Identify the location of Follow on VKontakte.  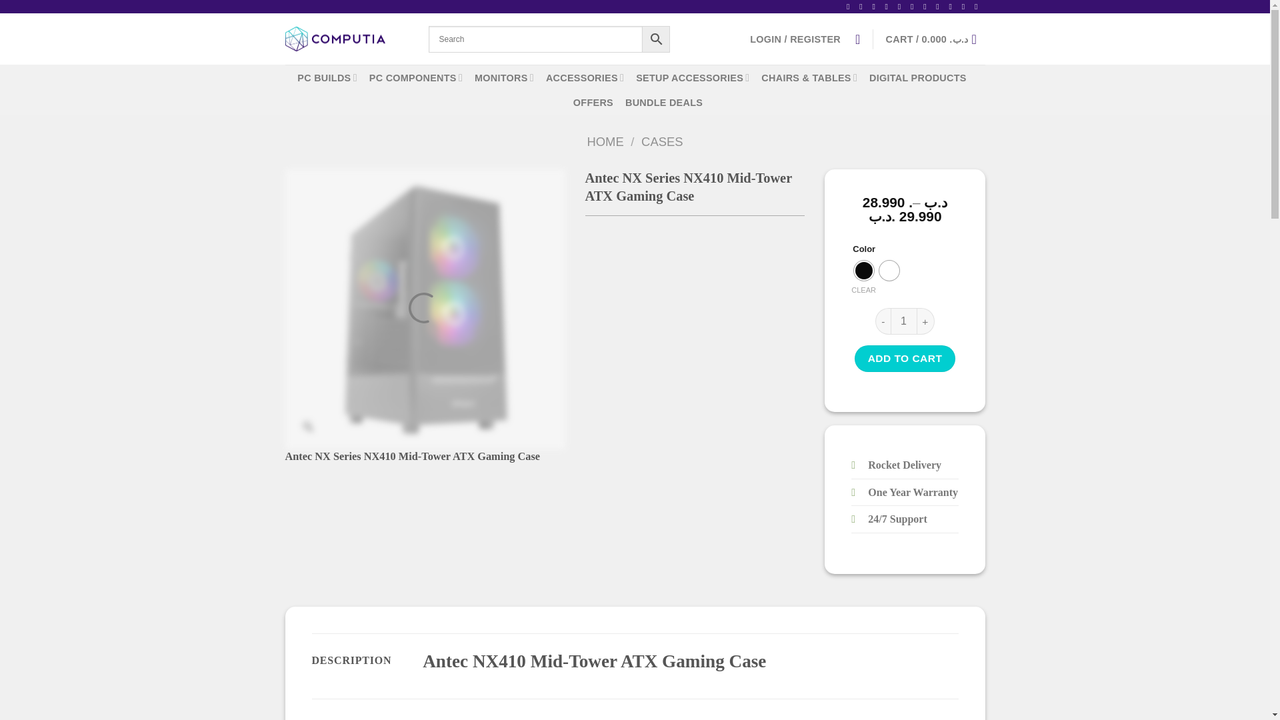
(979, 7).